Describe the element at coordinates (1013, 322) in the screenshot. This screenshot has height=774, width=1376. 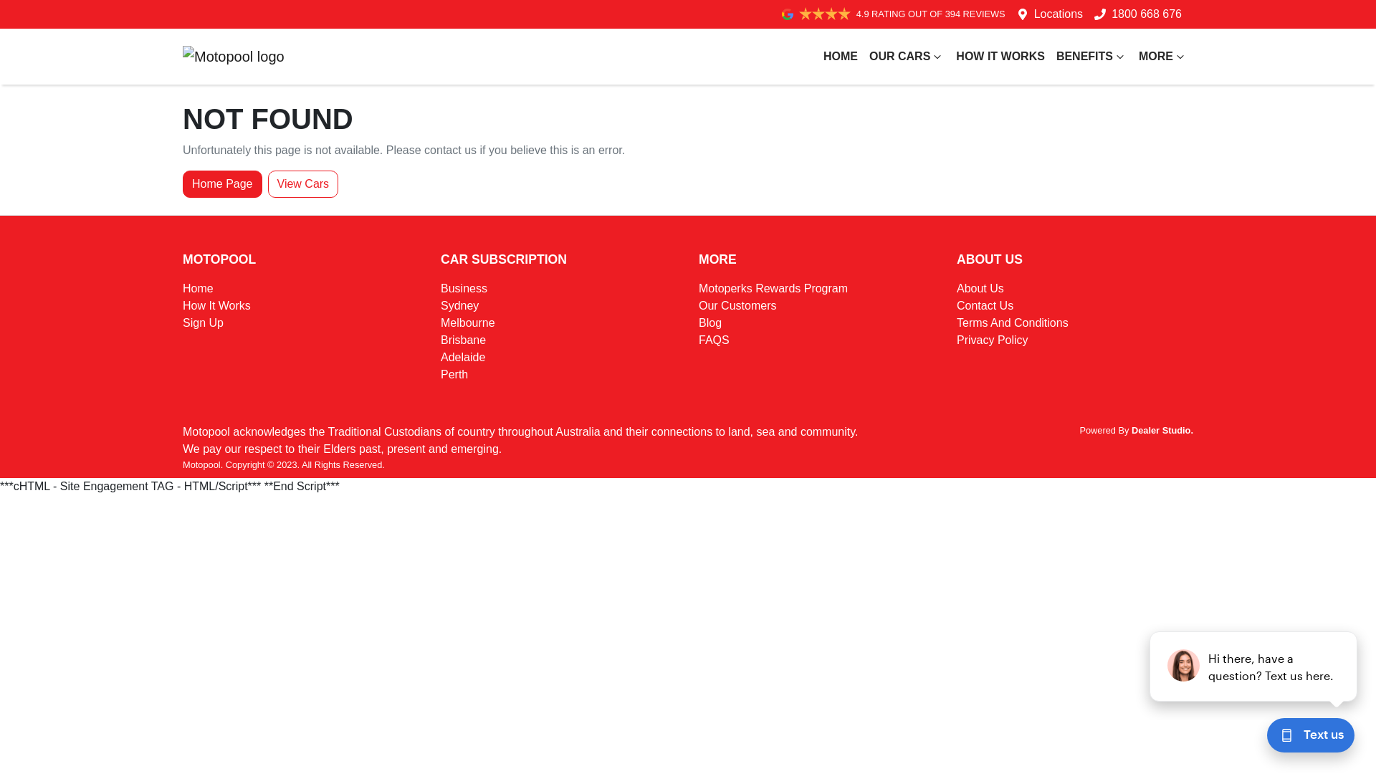
I see `Terms And Conditions` at that location.